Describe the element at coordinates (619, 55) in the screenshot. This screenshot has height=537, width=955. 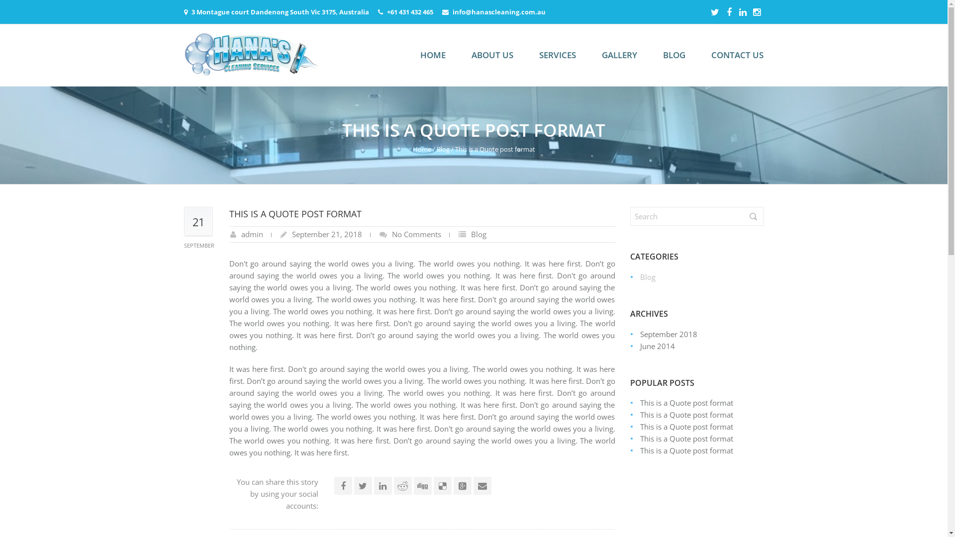
I see `GALLERY` at that location.